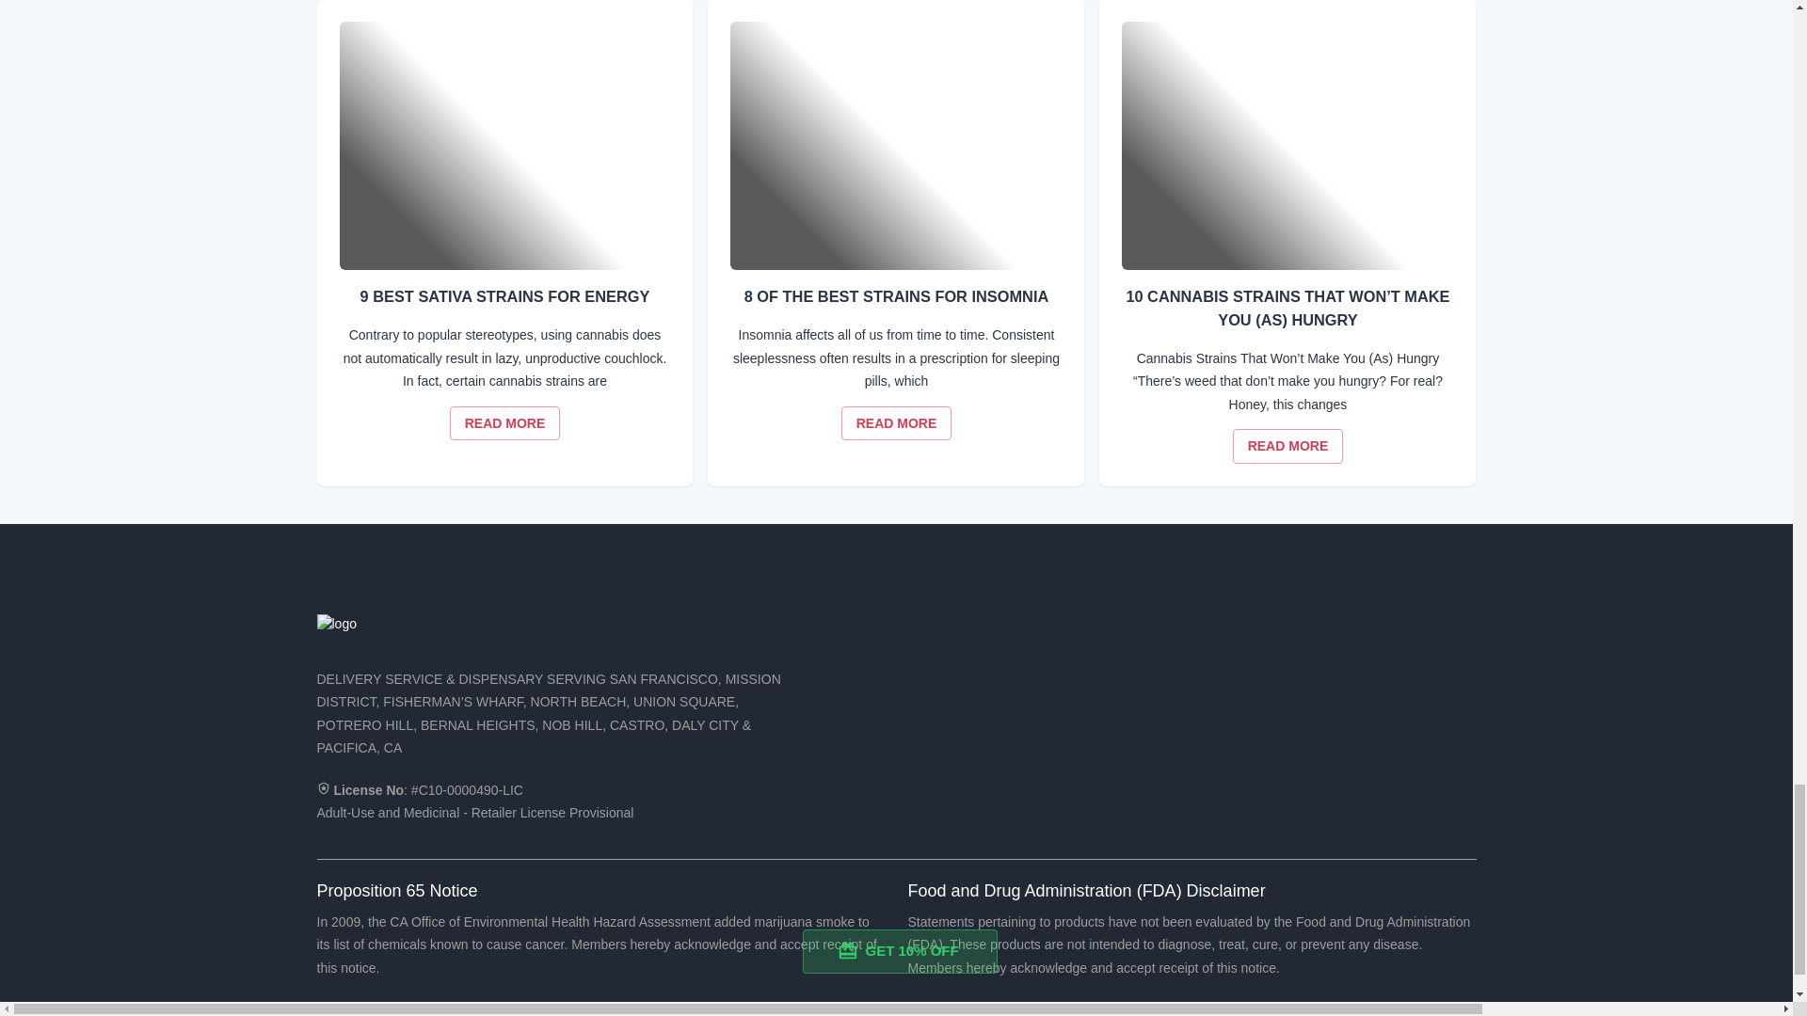  What do you see at coordinates (896, 145) in the screenshot?
I see `8 OF THE BEST STRAINS FOR INSOMNIA` at bounding box center [896, 145].